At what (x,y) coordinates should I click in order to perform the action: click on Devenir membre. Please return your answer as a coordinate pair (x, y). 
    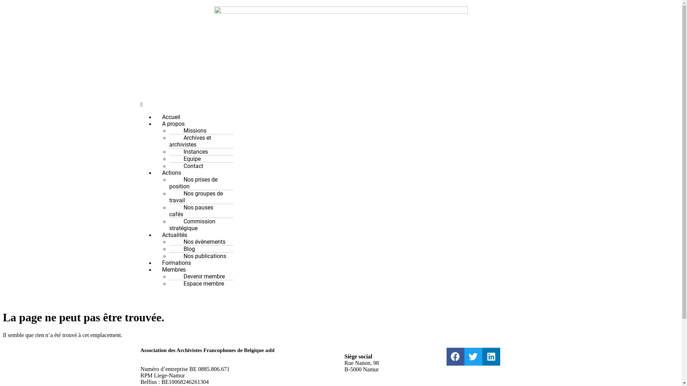
    Looking at the image, I should click on (200, 277).